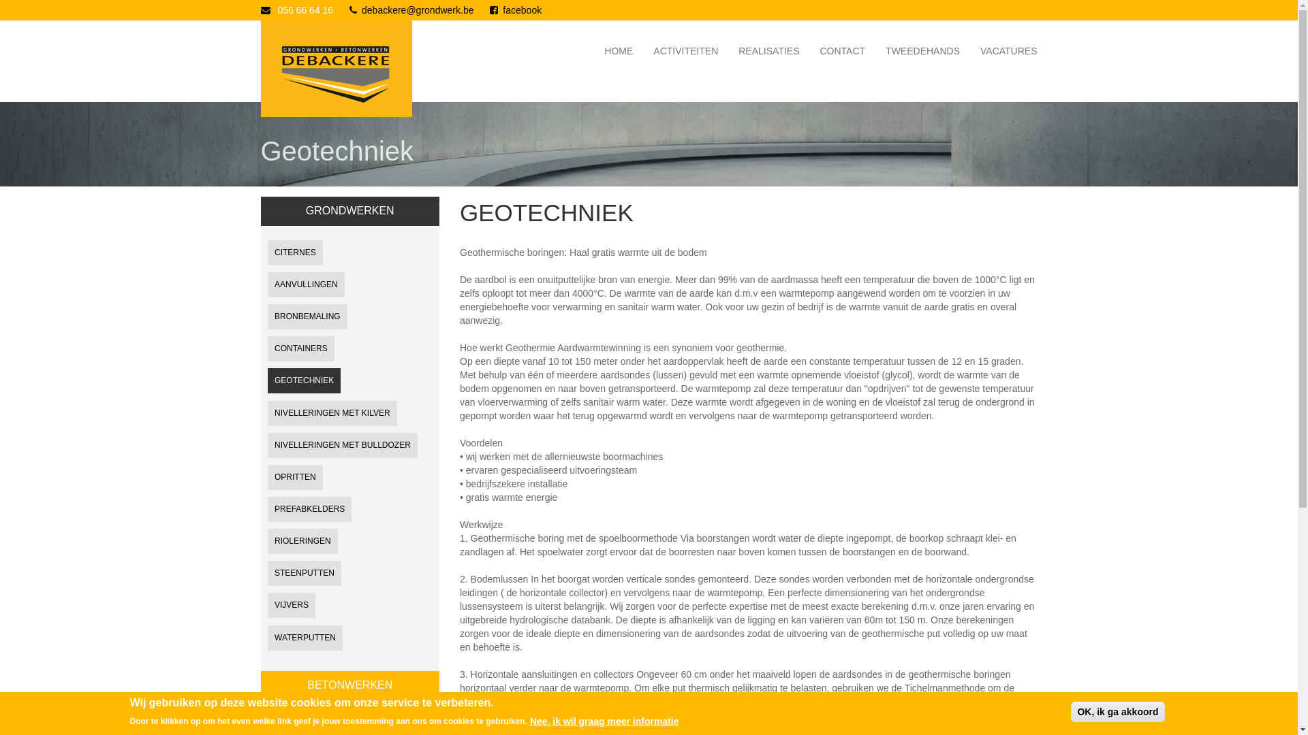 This screenshot has width=1308, height=735. Describe the element at coordinates (522, 10) in the screenshot. I see `facebook` at that location.